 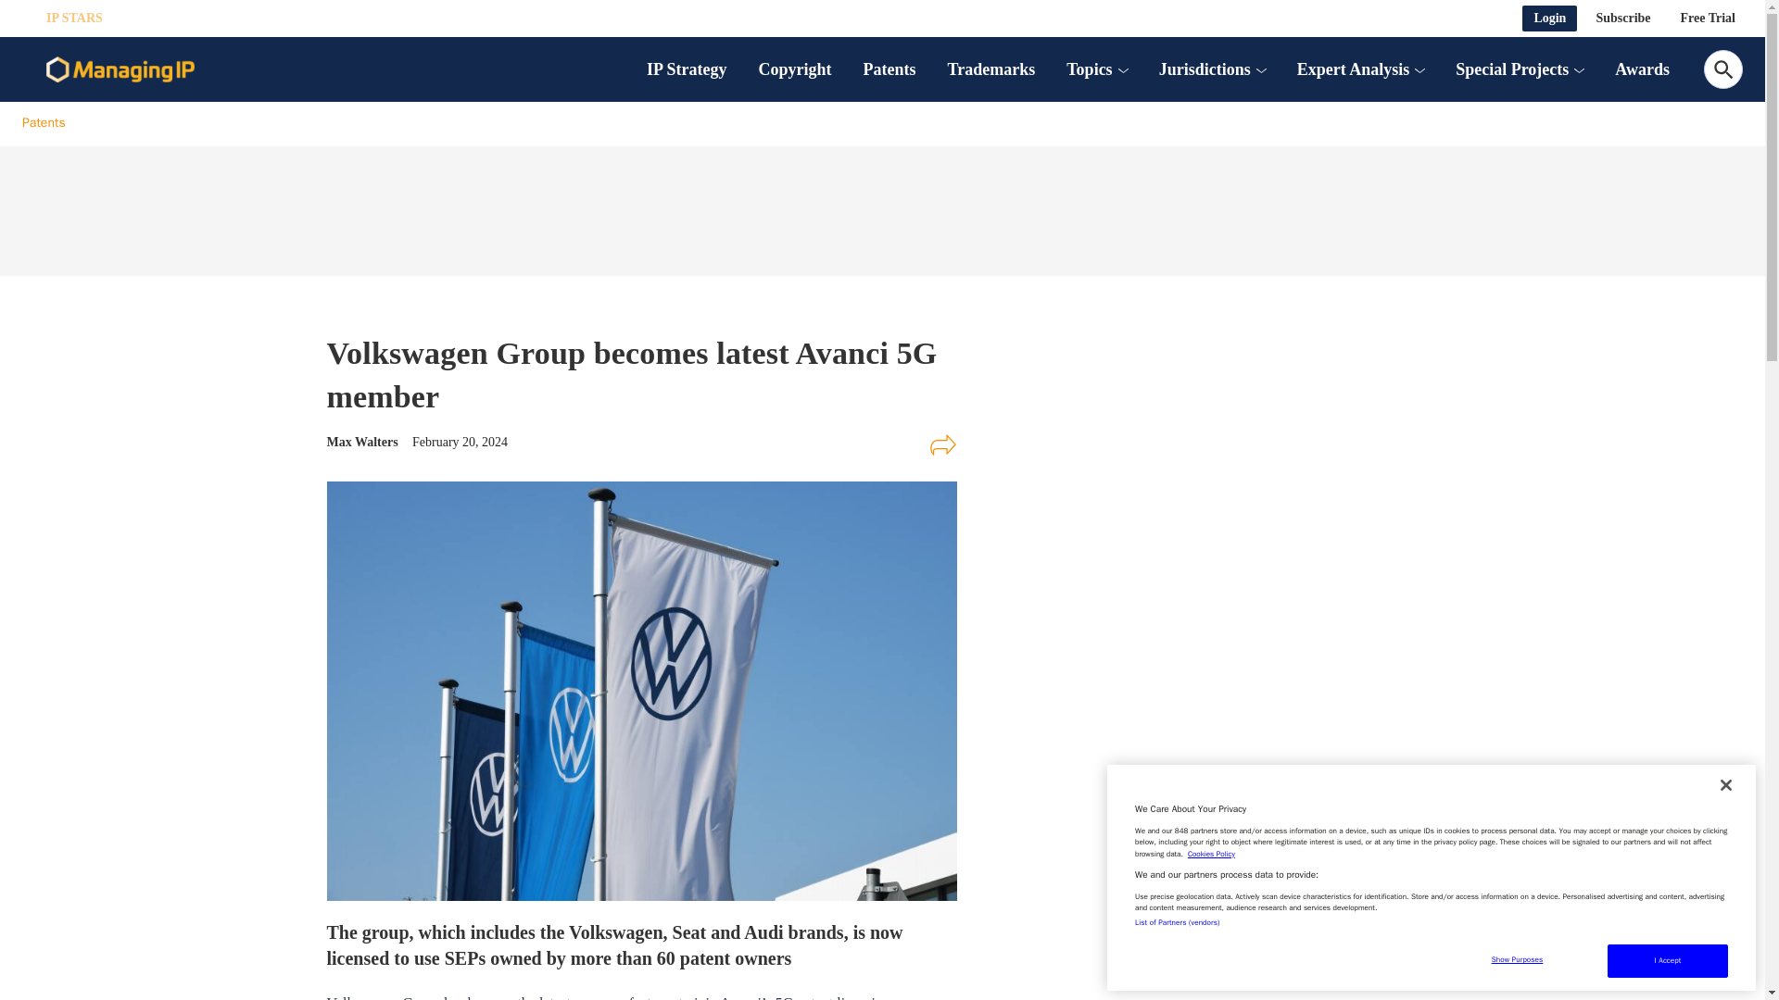 What do you see at coordinates (1709, 19) in the screenshot?
I see `Free Trial` at bounding box center [1709, 19].